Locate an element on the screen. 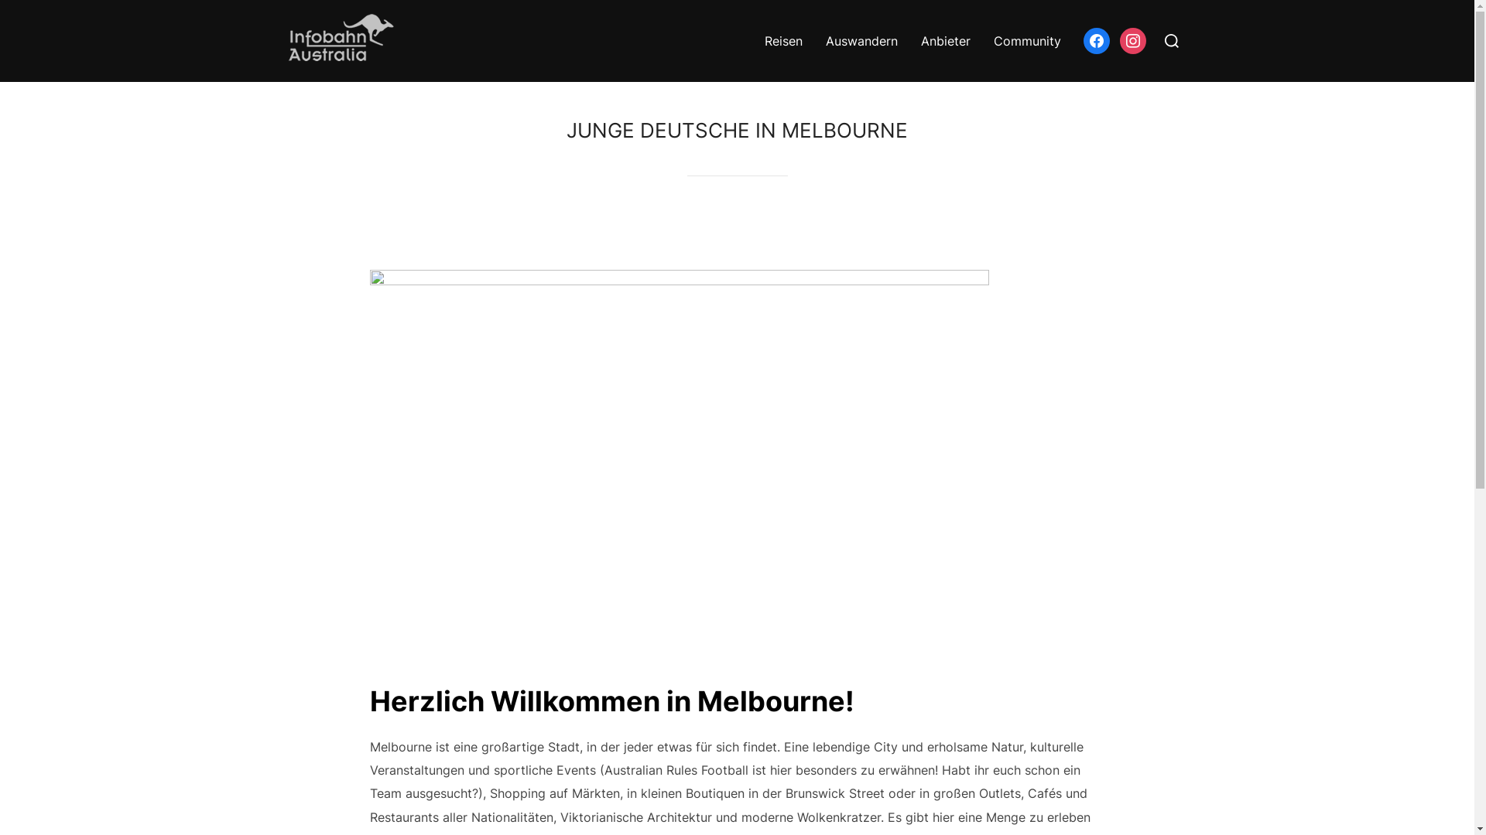 Image resolution: width=1486 pixels, height=835 pixels. instagram is located at coordinates (1132, 39).